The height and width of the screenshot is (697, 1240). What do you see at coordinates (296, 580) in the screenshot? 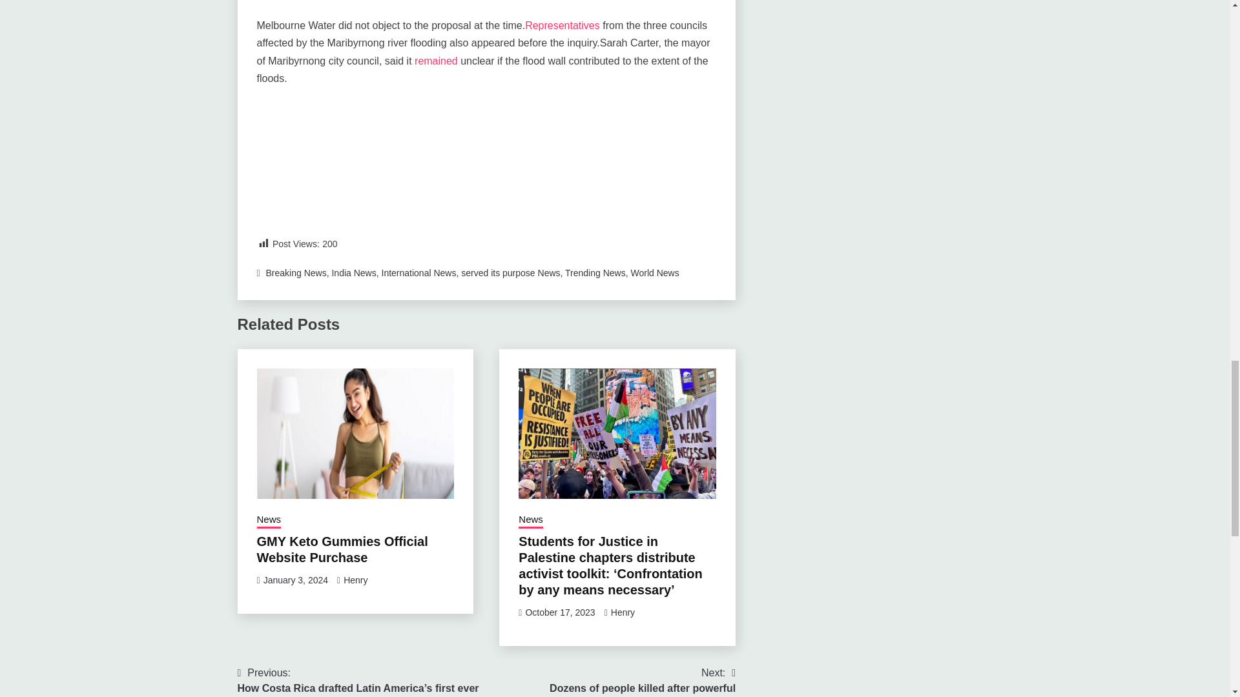
I see `January 3, 2024` at bounding box center [296, 580].